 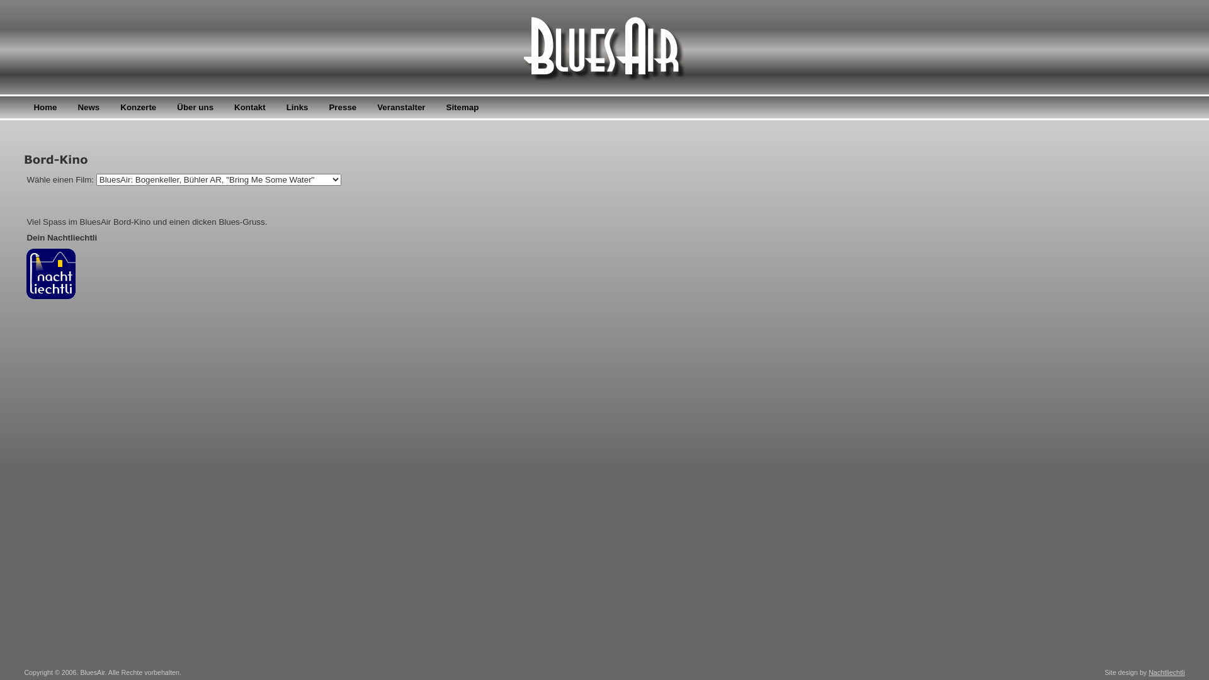 What do you see at coordinates (139, 107) in the screenshot?
I see `Konzerte` at bounding box center [139, 107].